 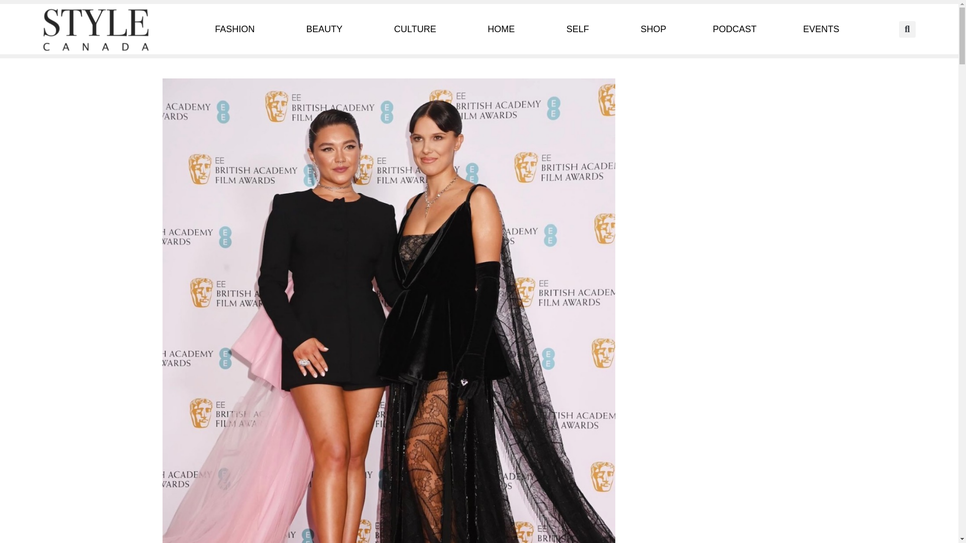 What do you see at coordinates (581, 29) in the screenshot?
I see `SELF` at bounding box center [581, 29].